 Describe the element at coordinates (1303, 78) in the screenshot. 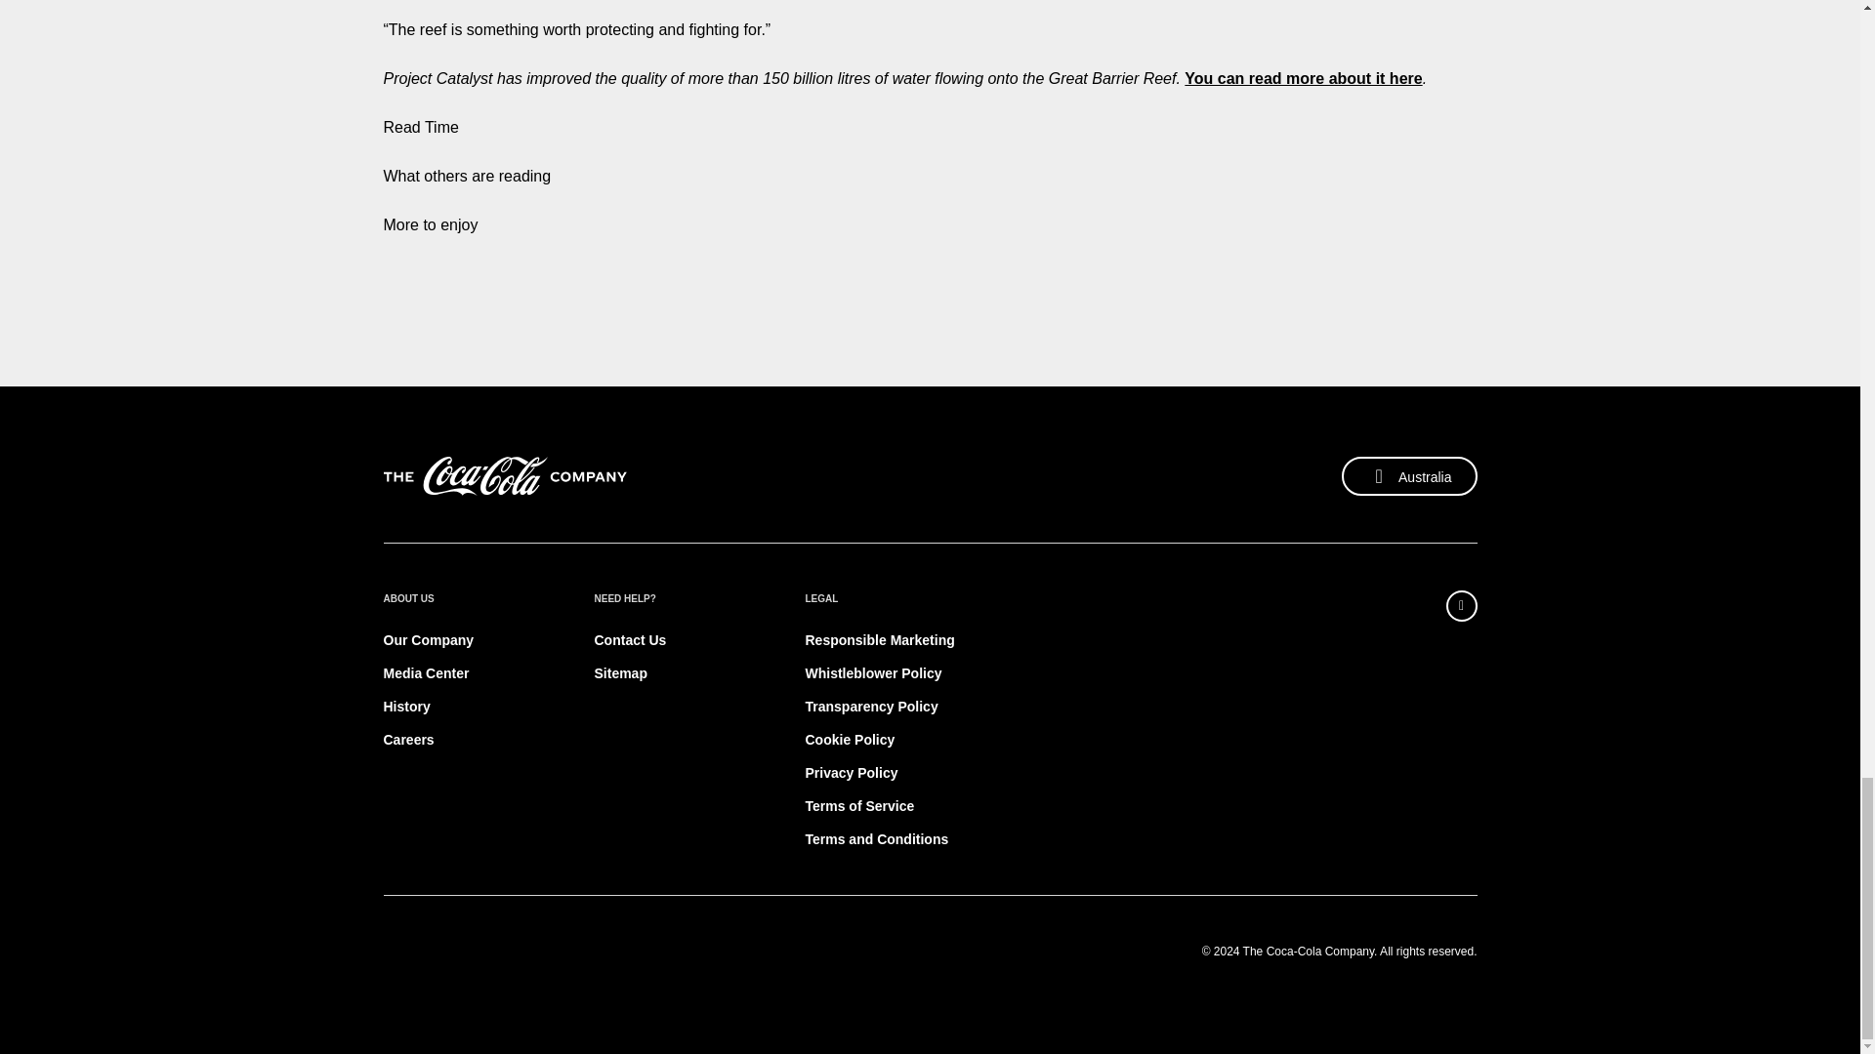

I see `You can read more about it here` at that location.